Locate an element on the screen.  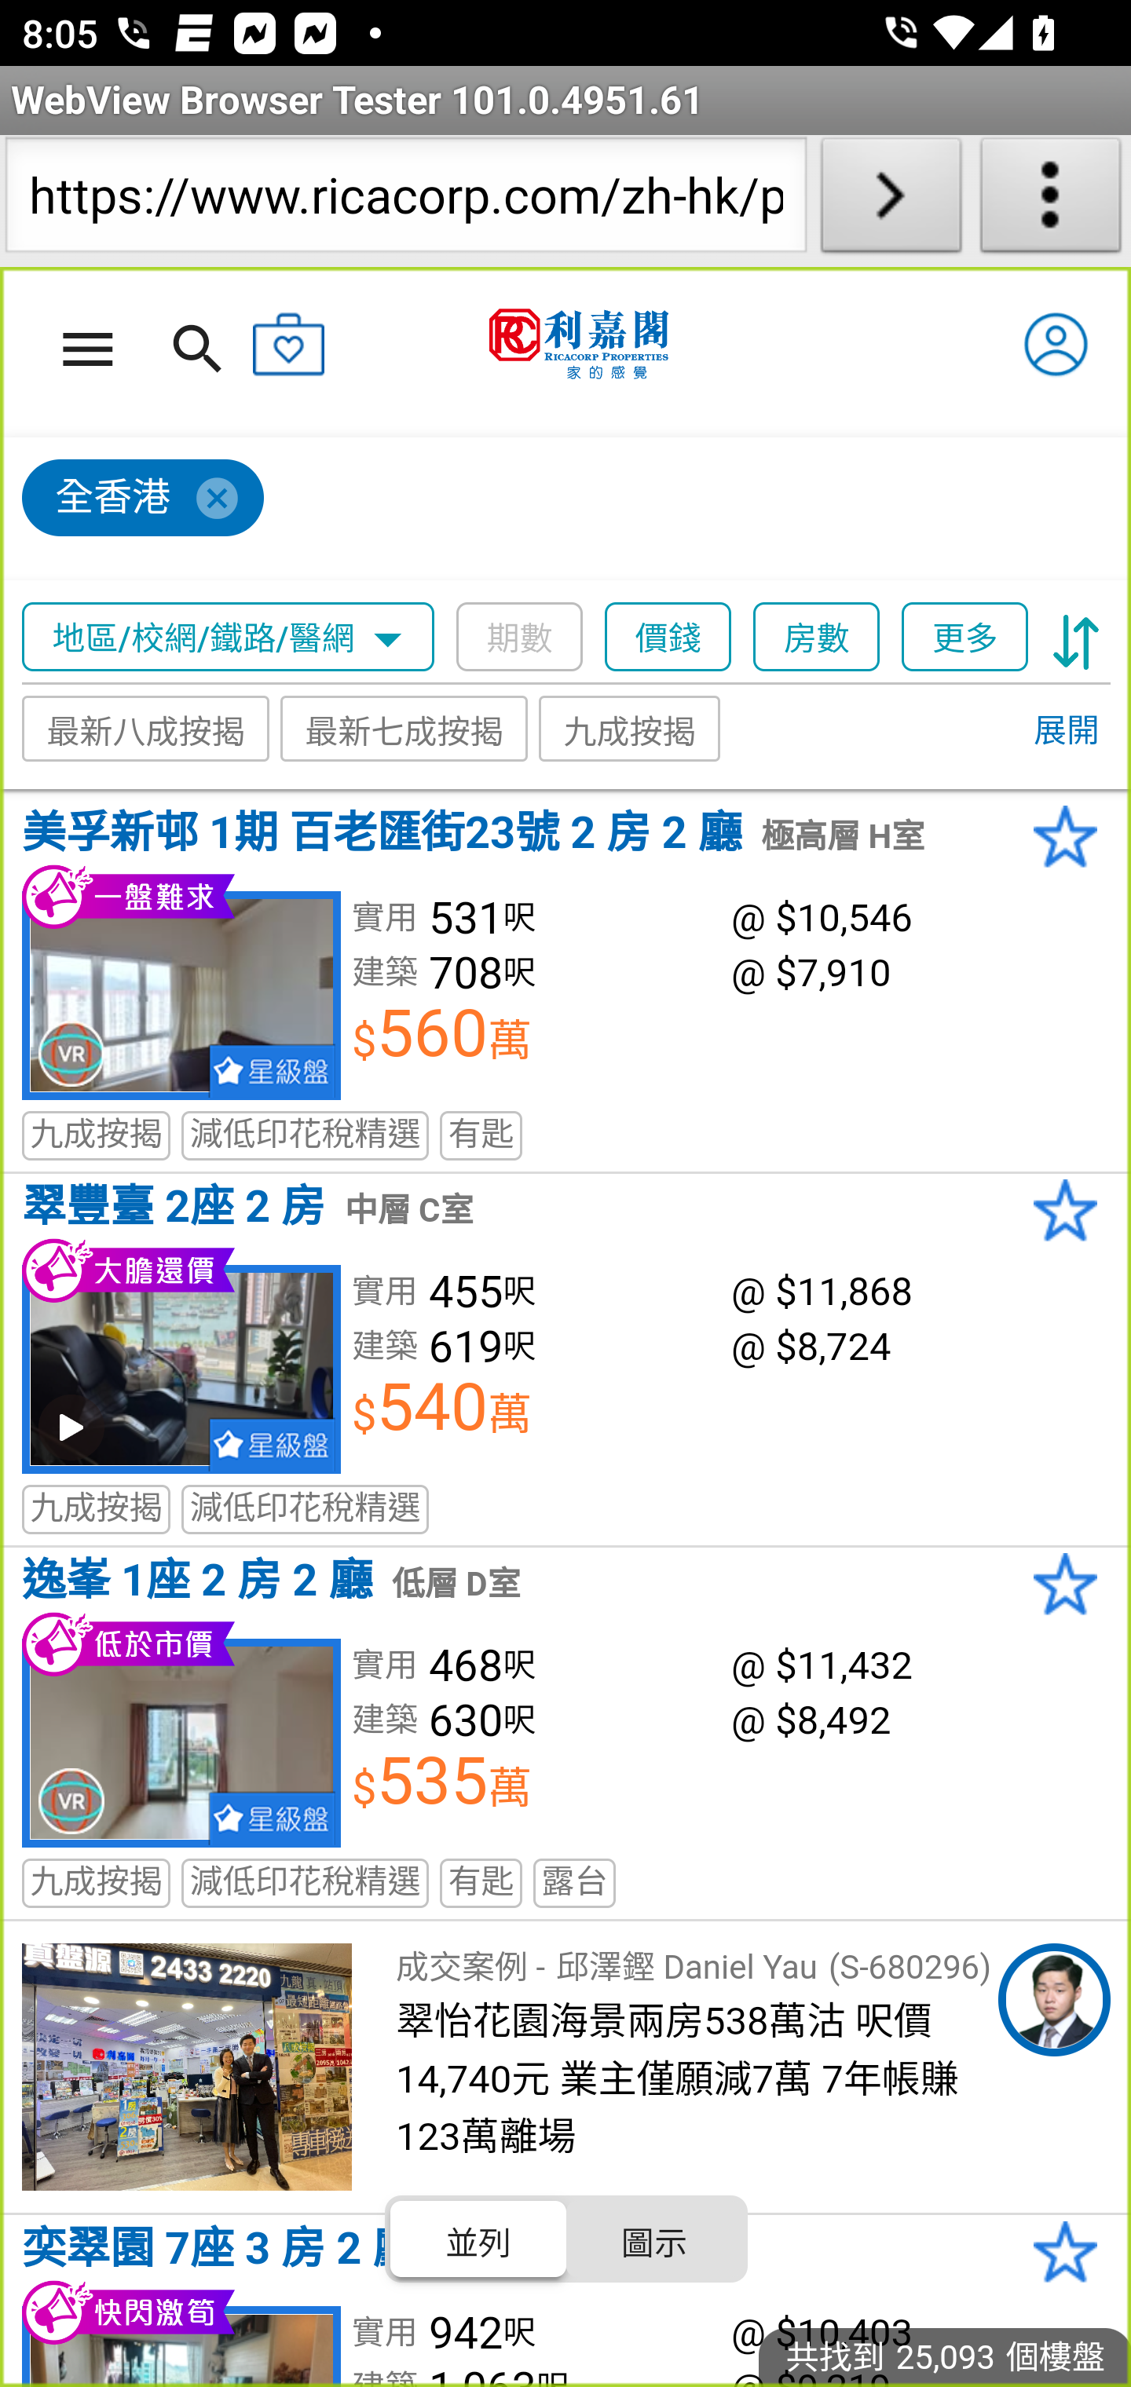
最新七成按揭 is located at coordinates (405, 729).